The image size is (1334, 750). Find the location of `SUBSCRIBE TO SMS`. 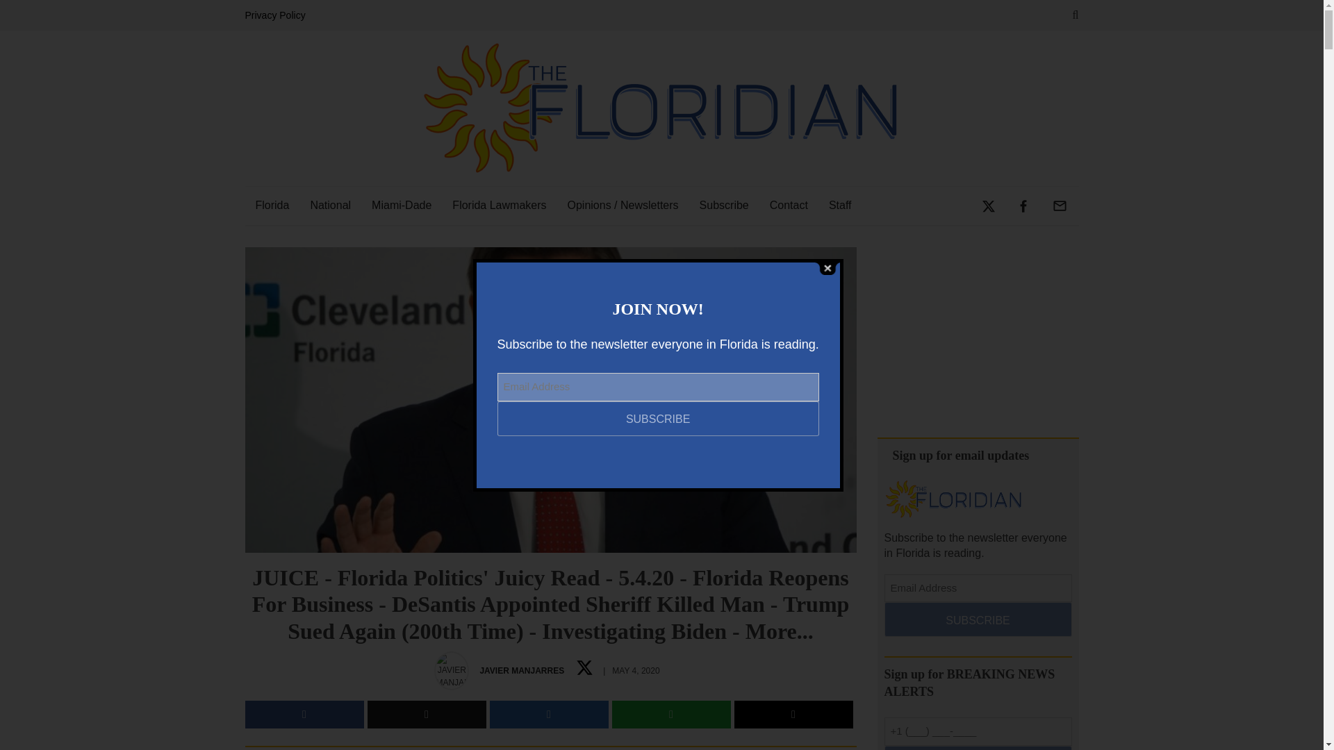

SUBSCRIBE TO SMS is located at coordinates (977, 747).